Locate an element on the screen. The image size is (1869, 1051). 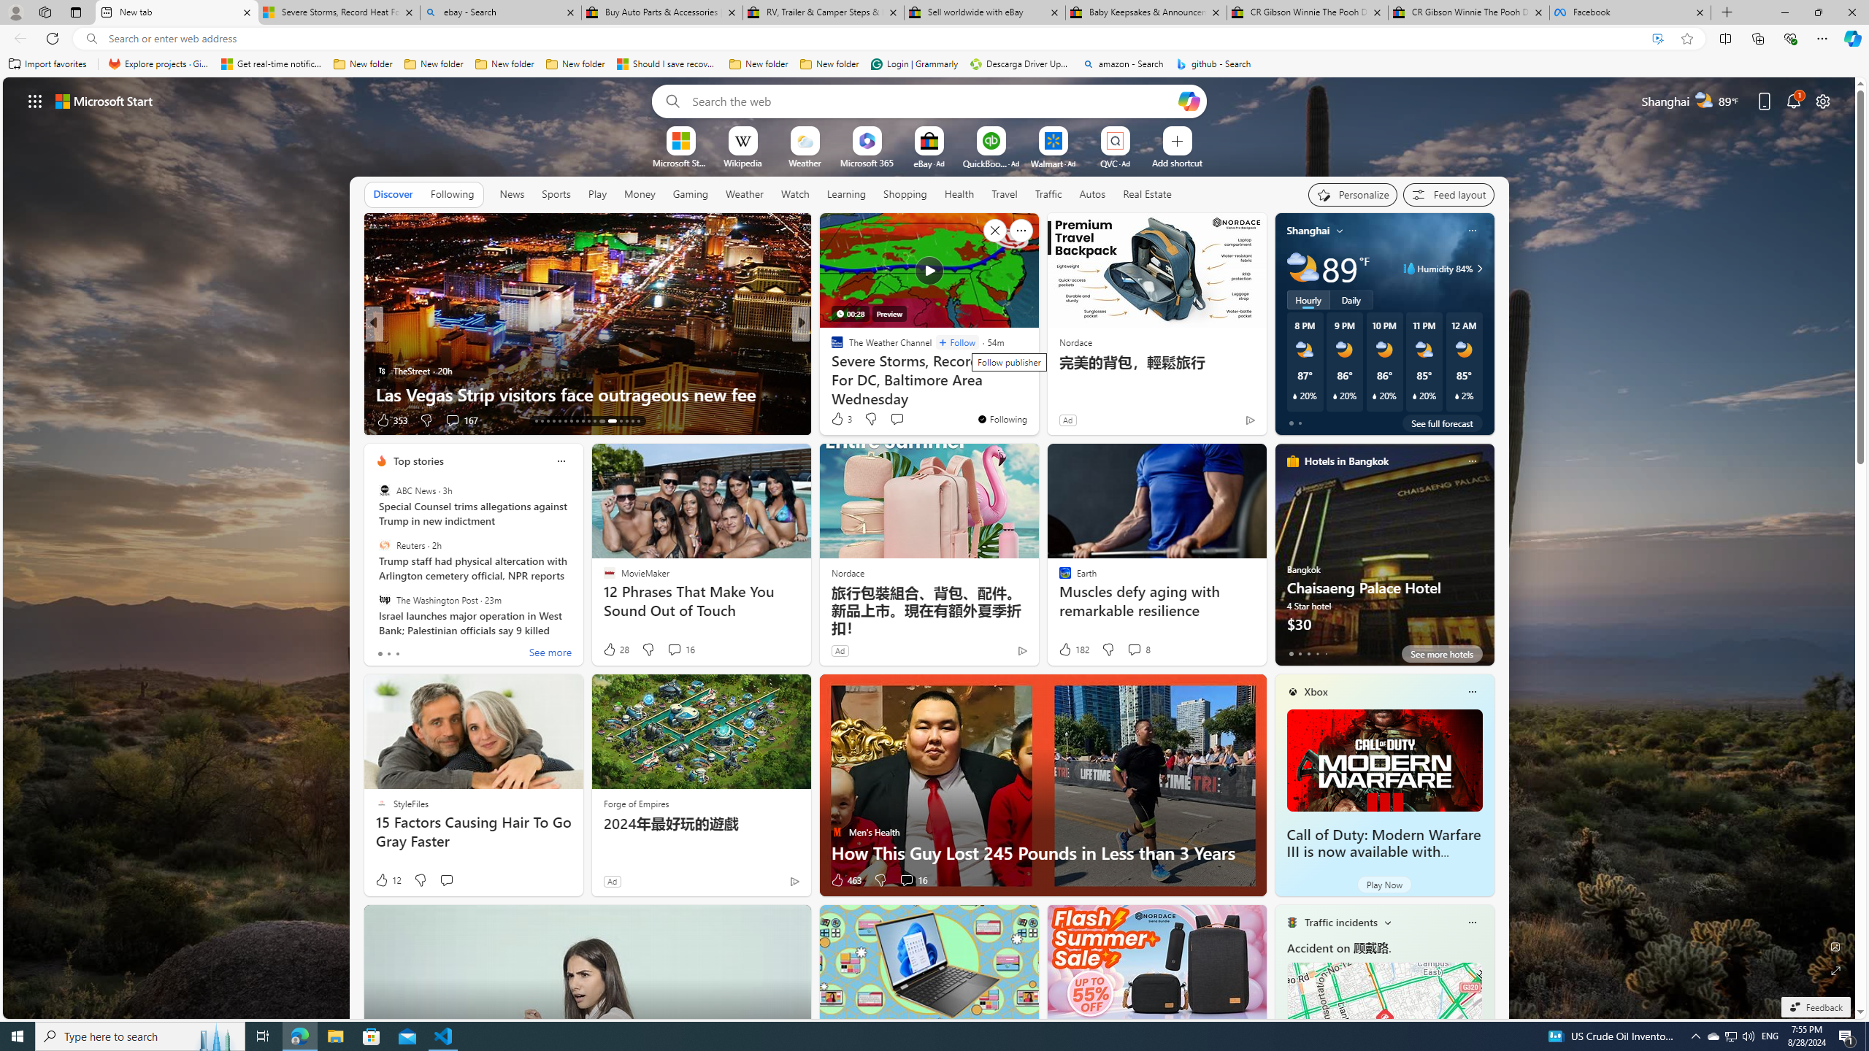
Traffic is located at coordinates (1048, 194).